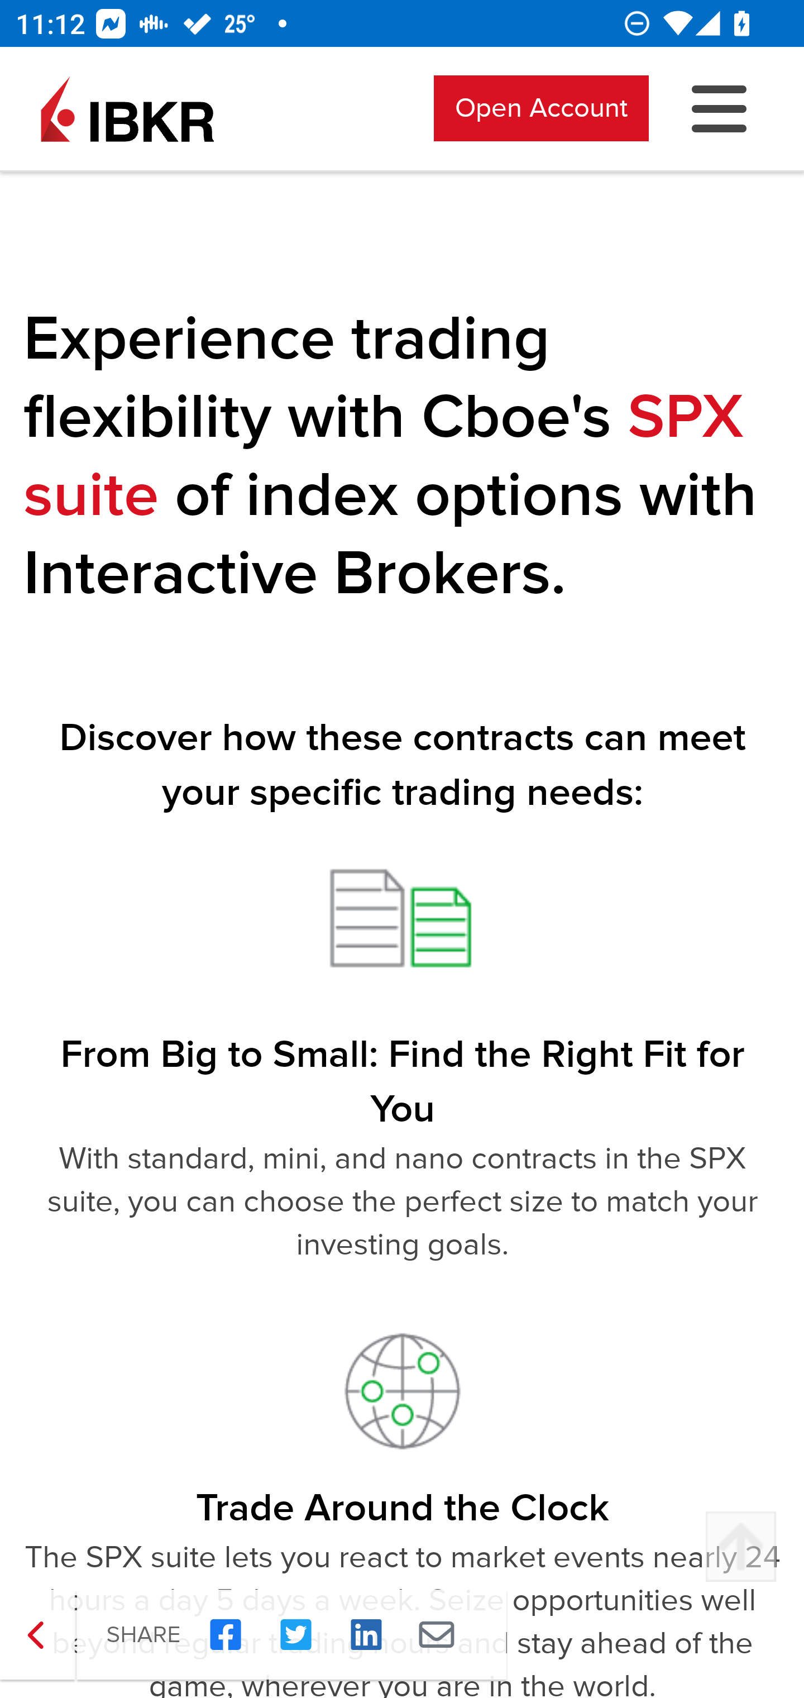 This screenshot has width=804, height=1698. I want to click on Share on Twitter , so click(296, 1635).